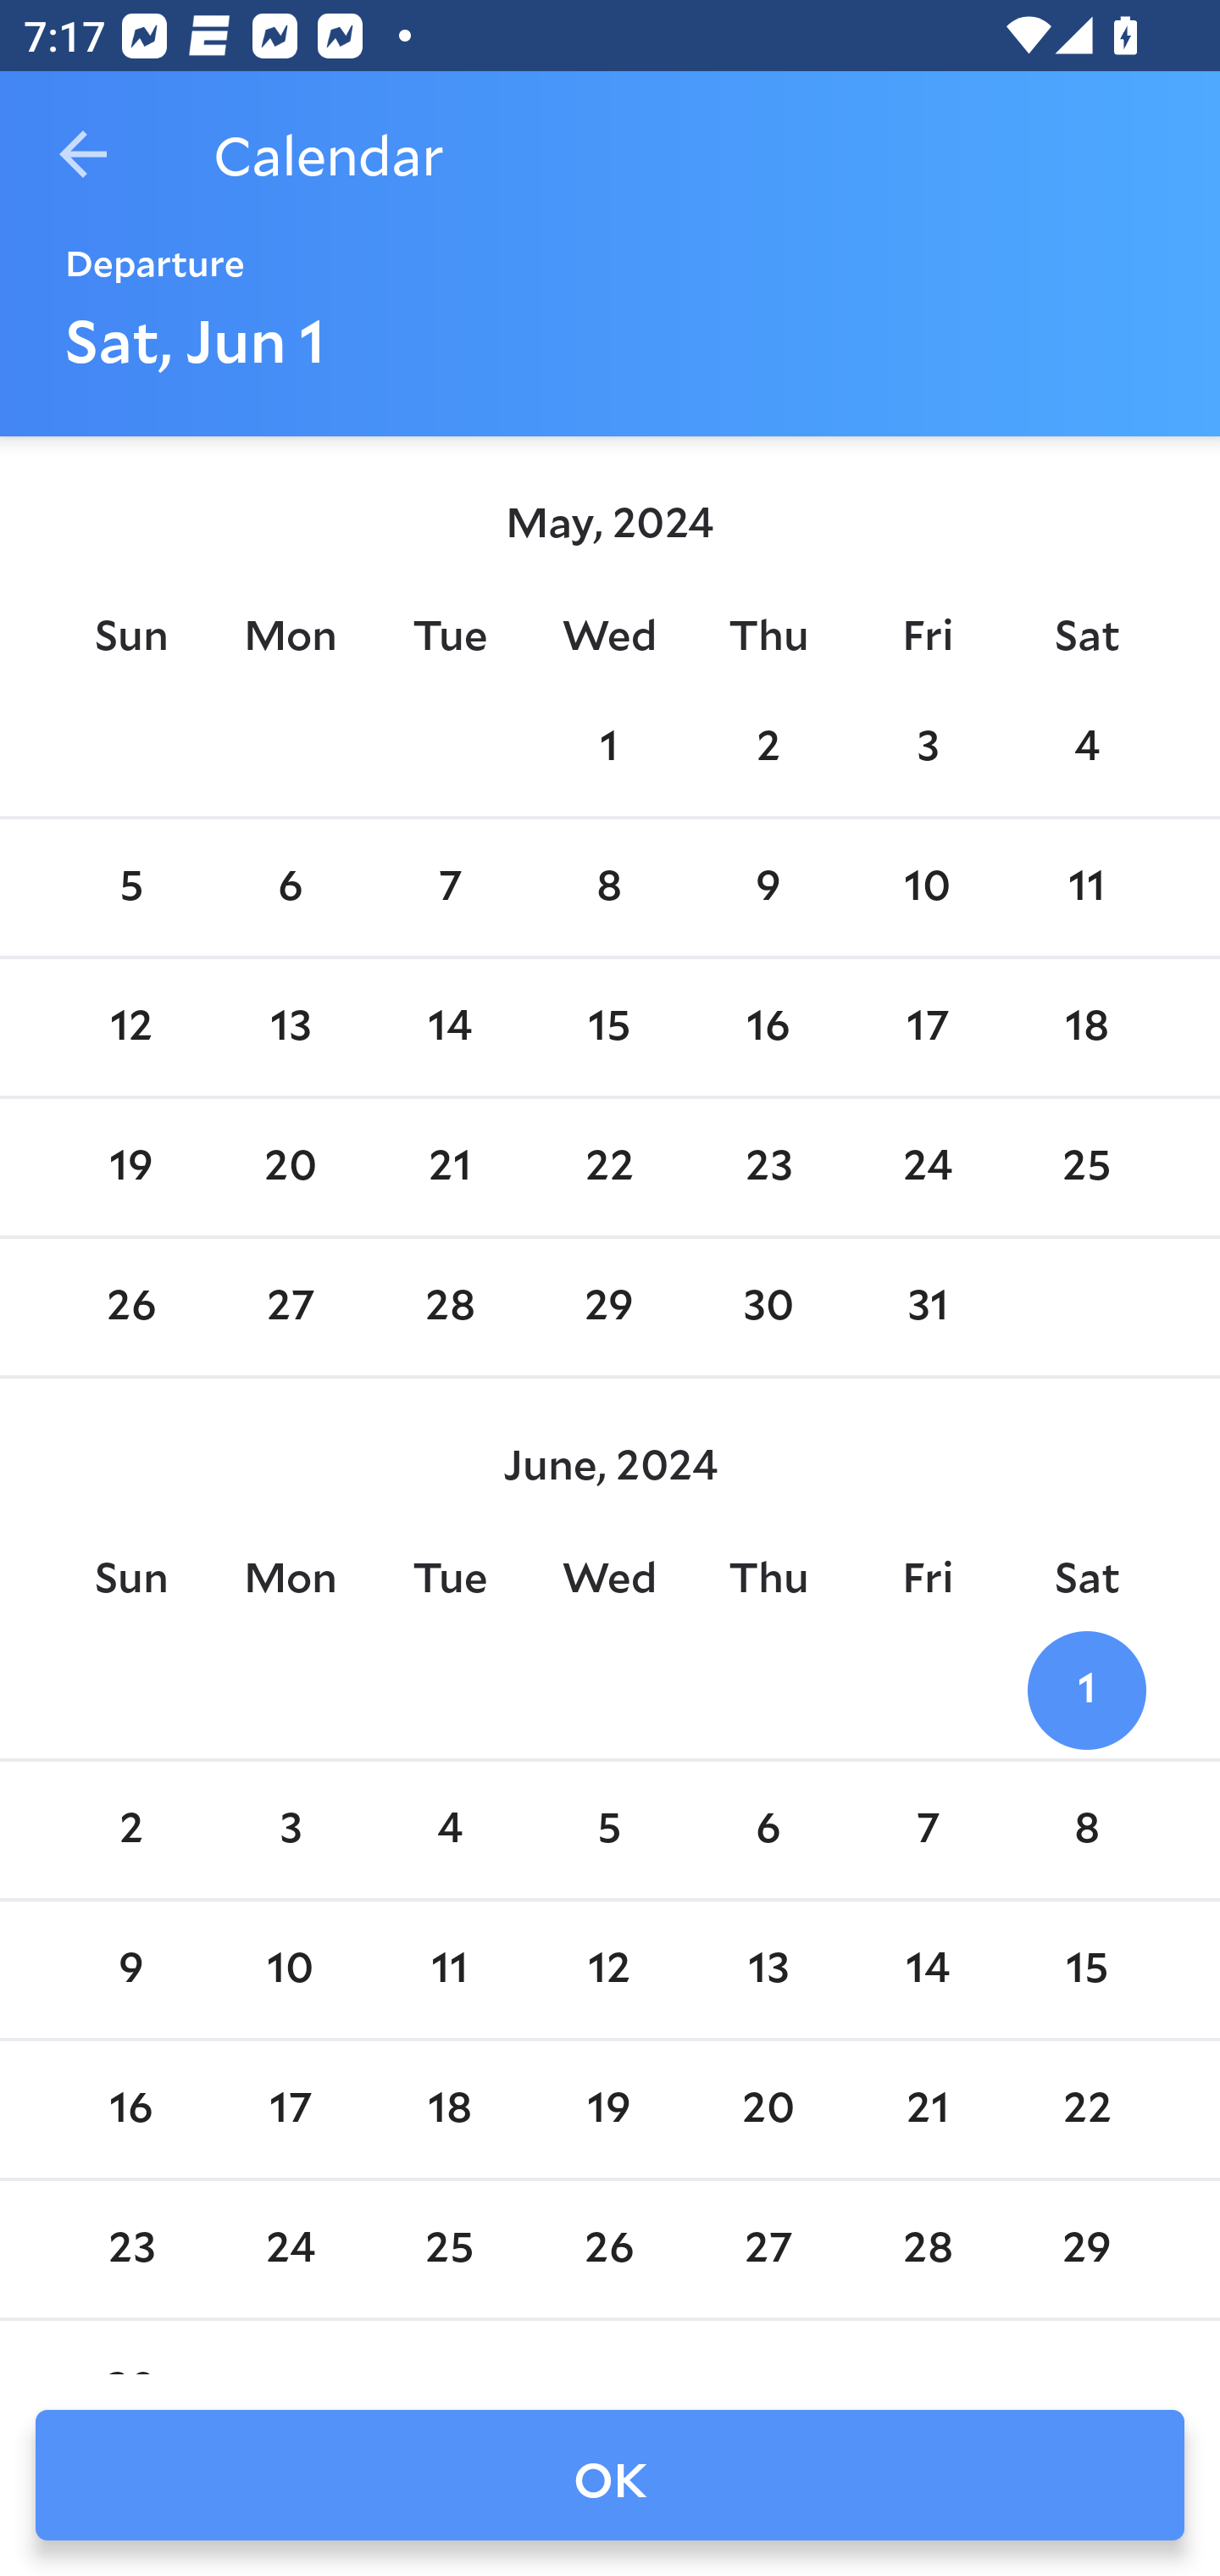 The height and width of the screenshot is (2576, 1220). I want to click on 4, so click(449, 1831).